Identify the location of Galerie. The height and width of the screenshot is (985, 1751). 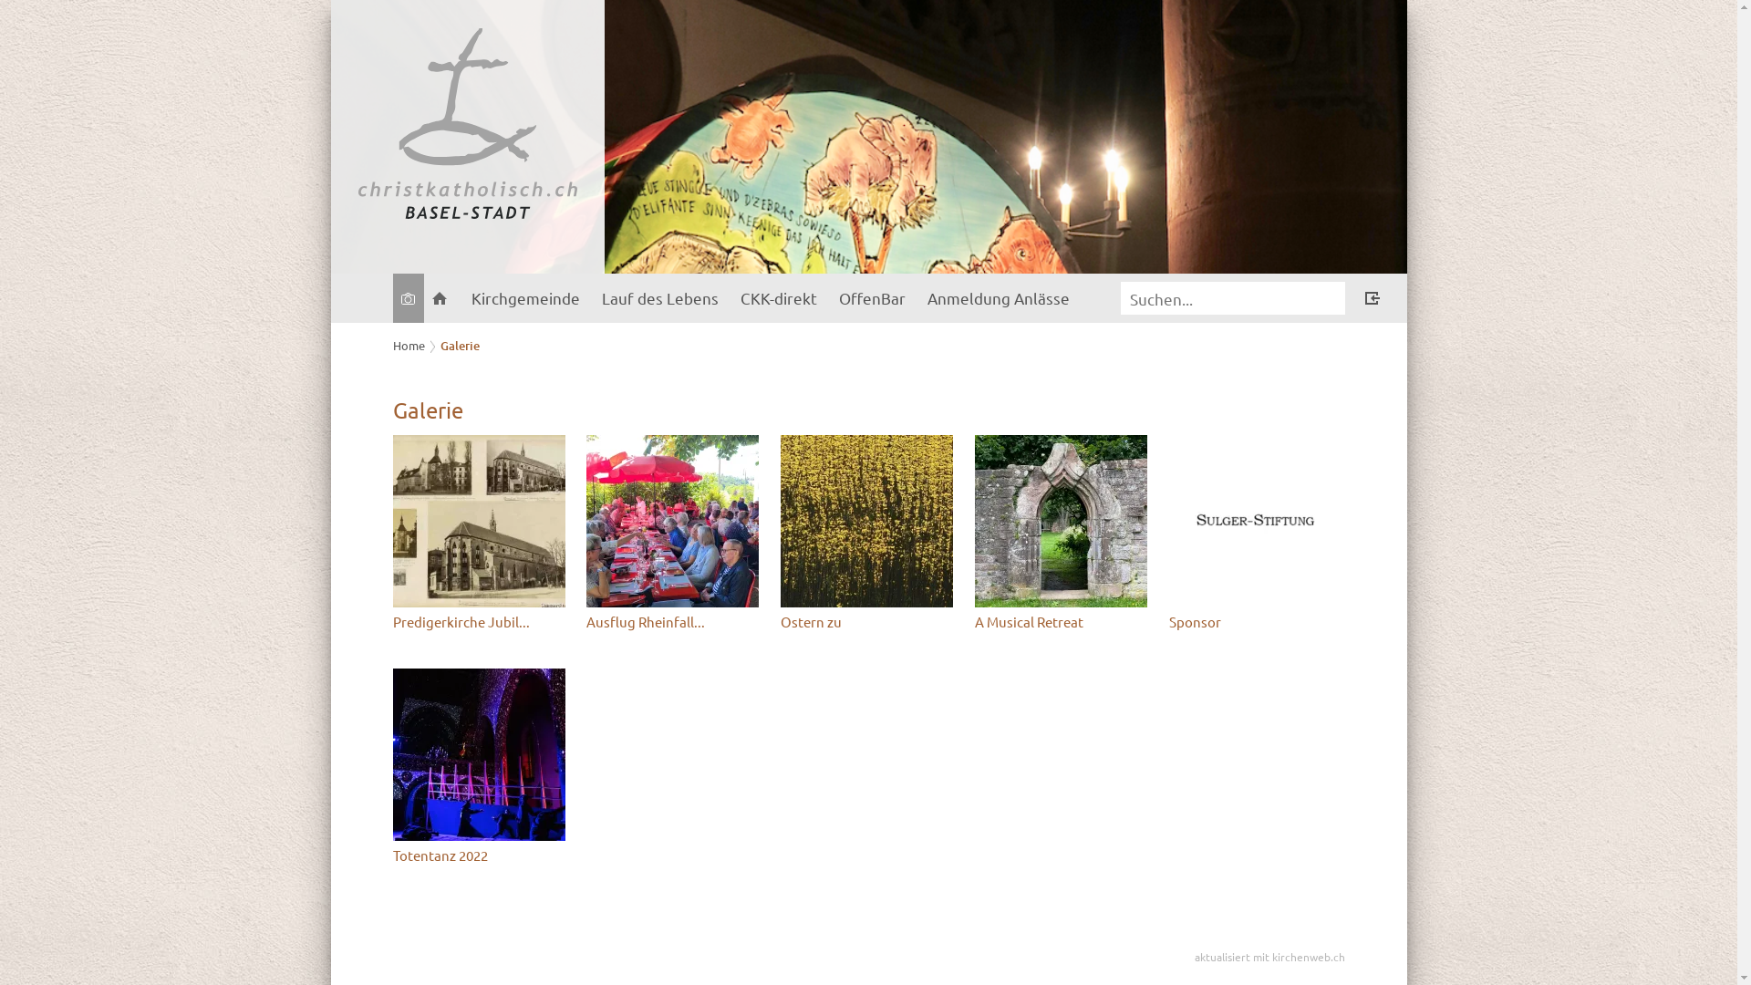
(460, 346).